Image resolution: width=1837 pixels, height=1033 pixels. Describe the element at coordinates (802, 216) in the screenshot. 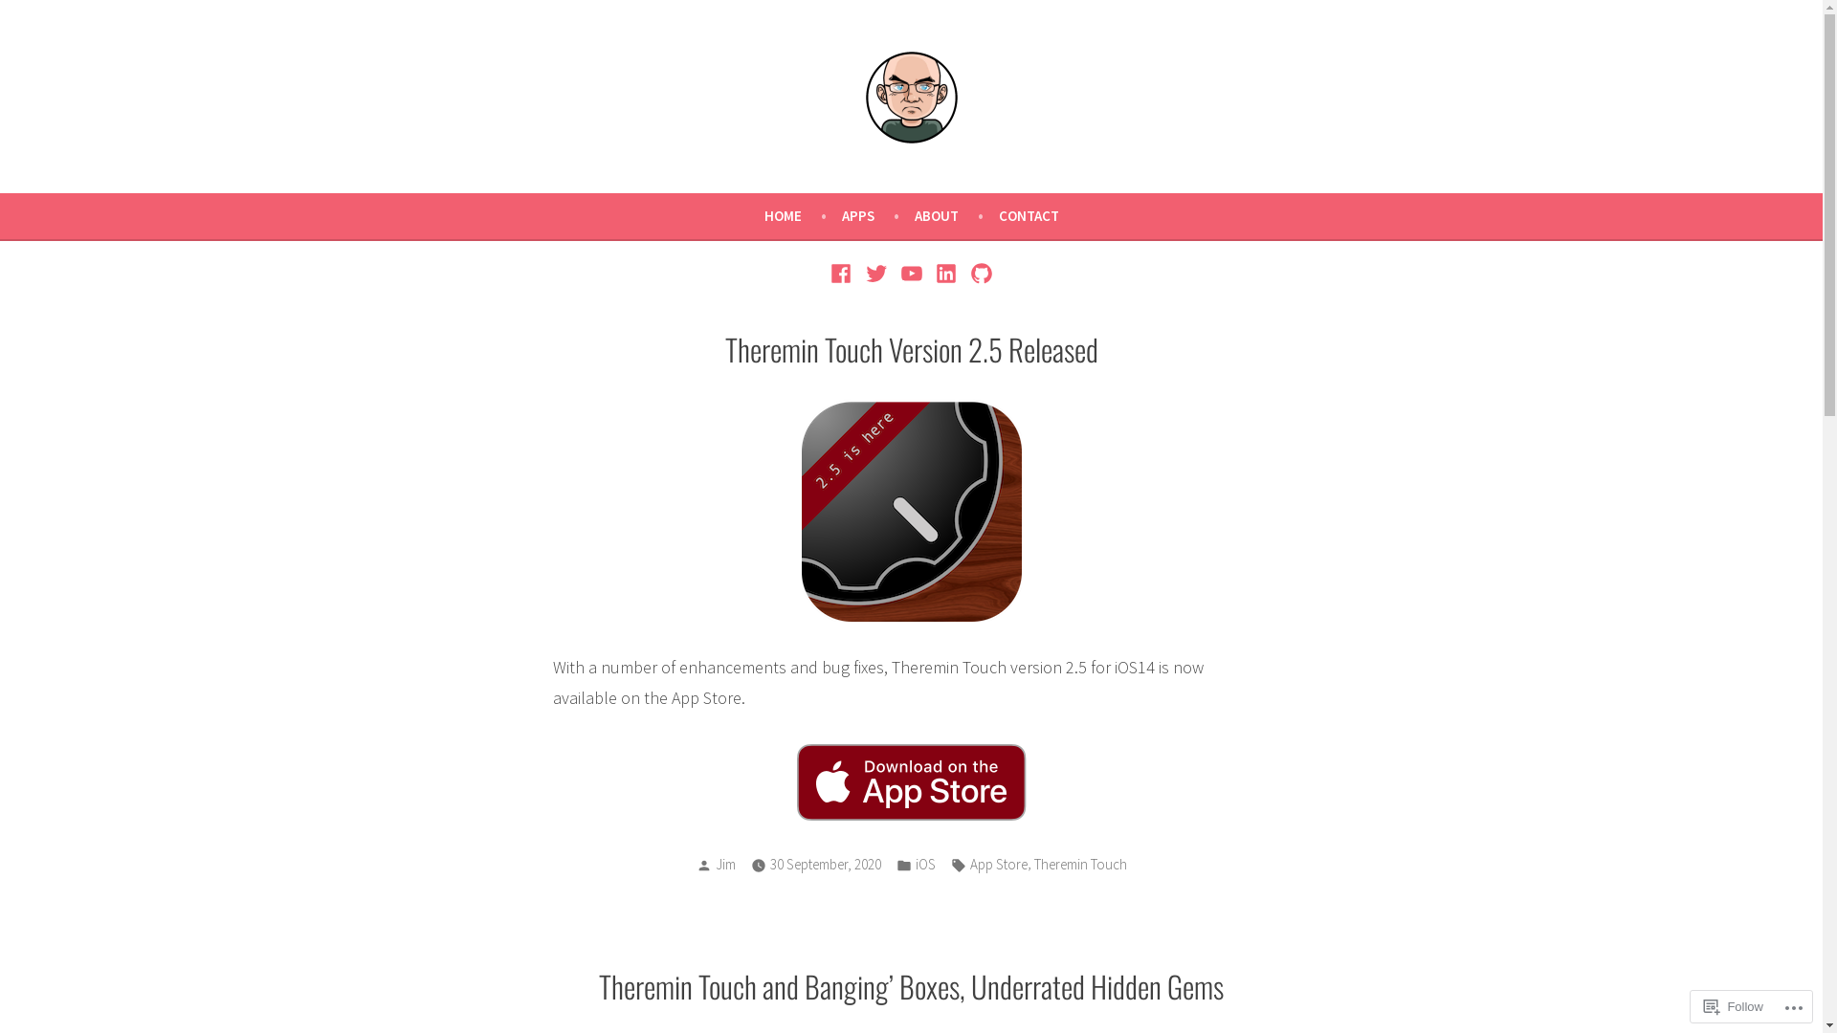

I see `HOME` at that location.